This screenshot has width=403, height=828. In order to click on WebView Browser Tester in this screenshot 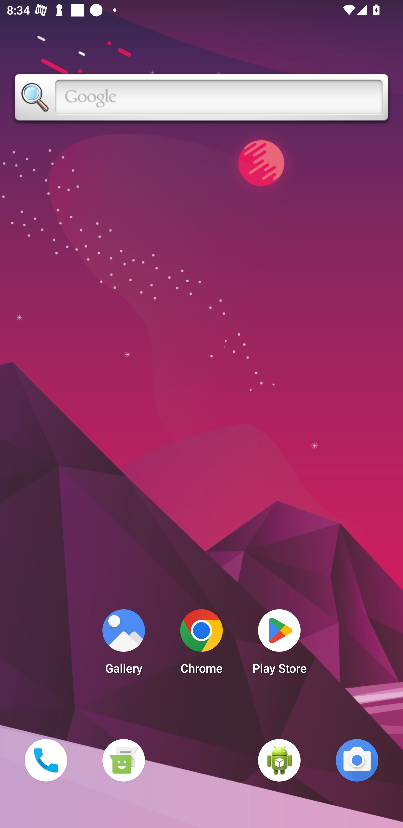, I will do `click(279, 760)`.